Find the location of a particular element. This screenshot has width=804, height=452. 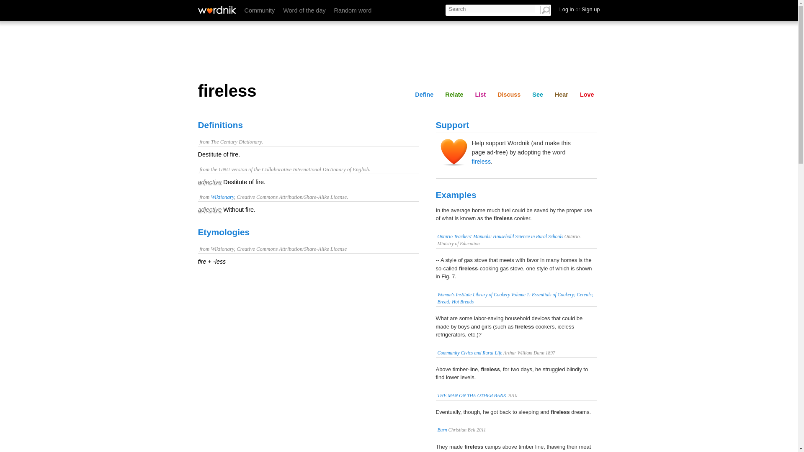

partOfSpeech is located at coordinates (209, 209).